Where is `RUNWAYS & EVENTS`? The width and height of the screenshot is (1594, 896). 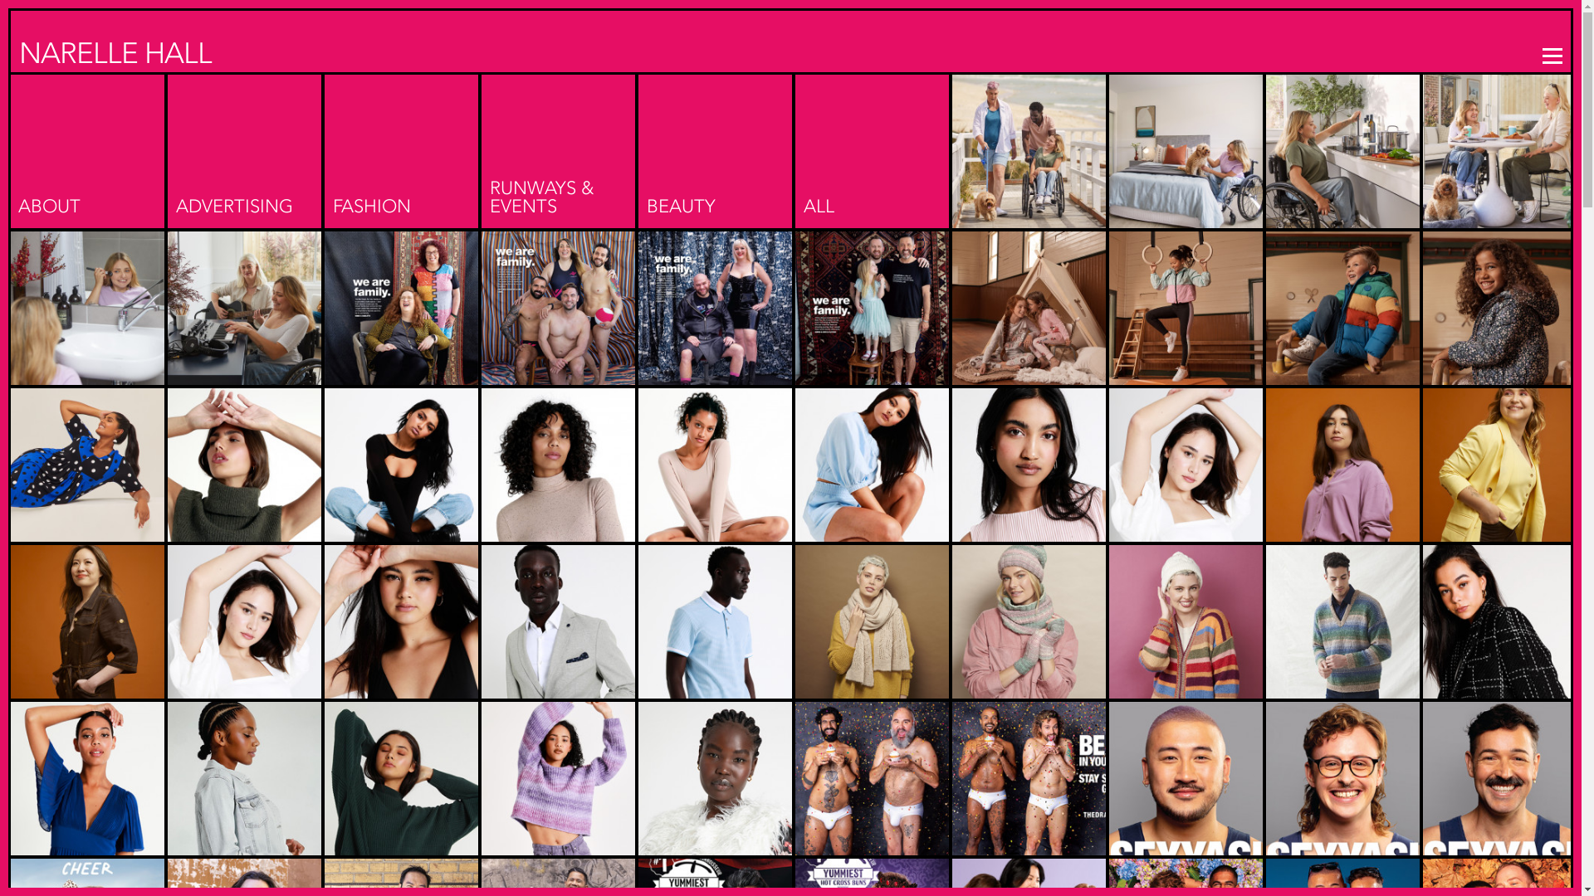
RUNWAYS & EVENTS is located at coordinates (558, 133).